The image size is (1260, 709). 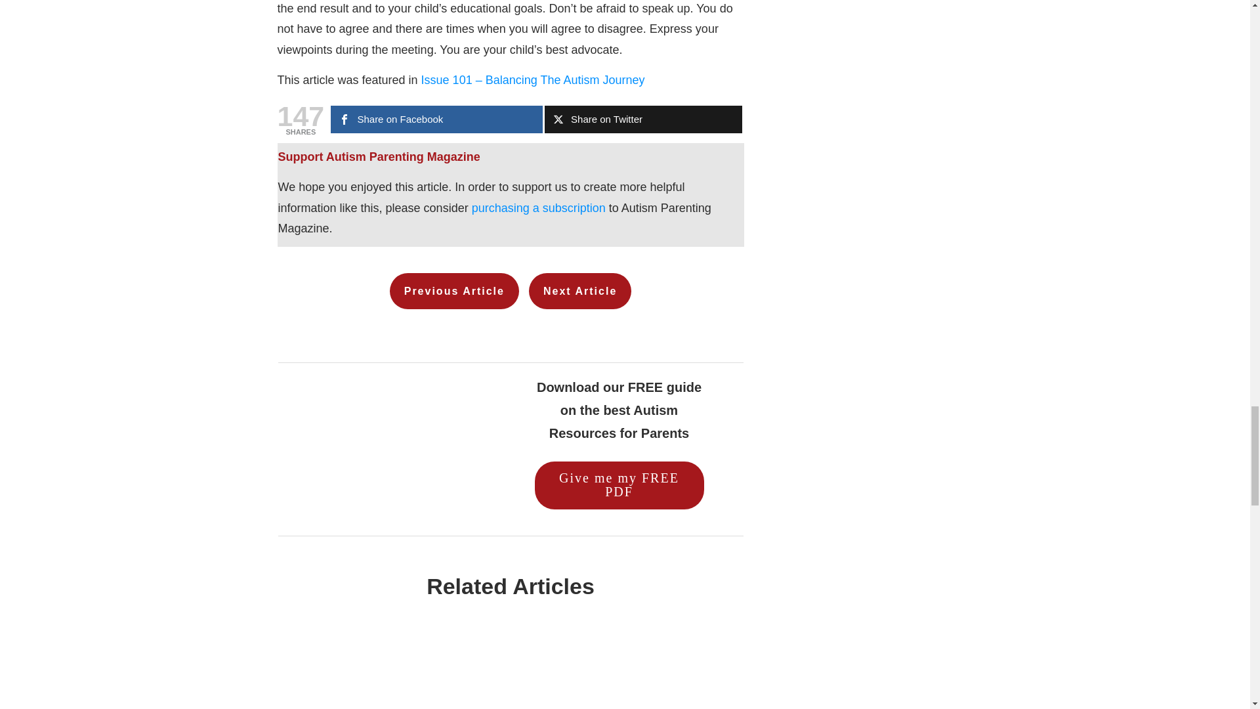 What do you see at coordinates (538, 207) in the screenshot?
I see `purchasing a subscription` at bounding box center [538, 207].